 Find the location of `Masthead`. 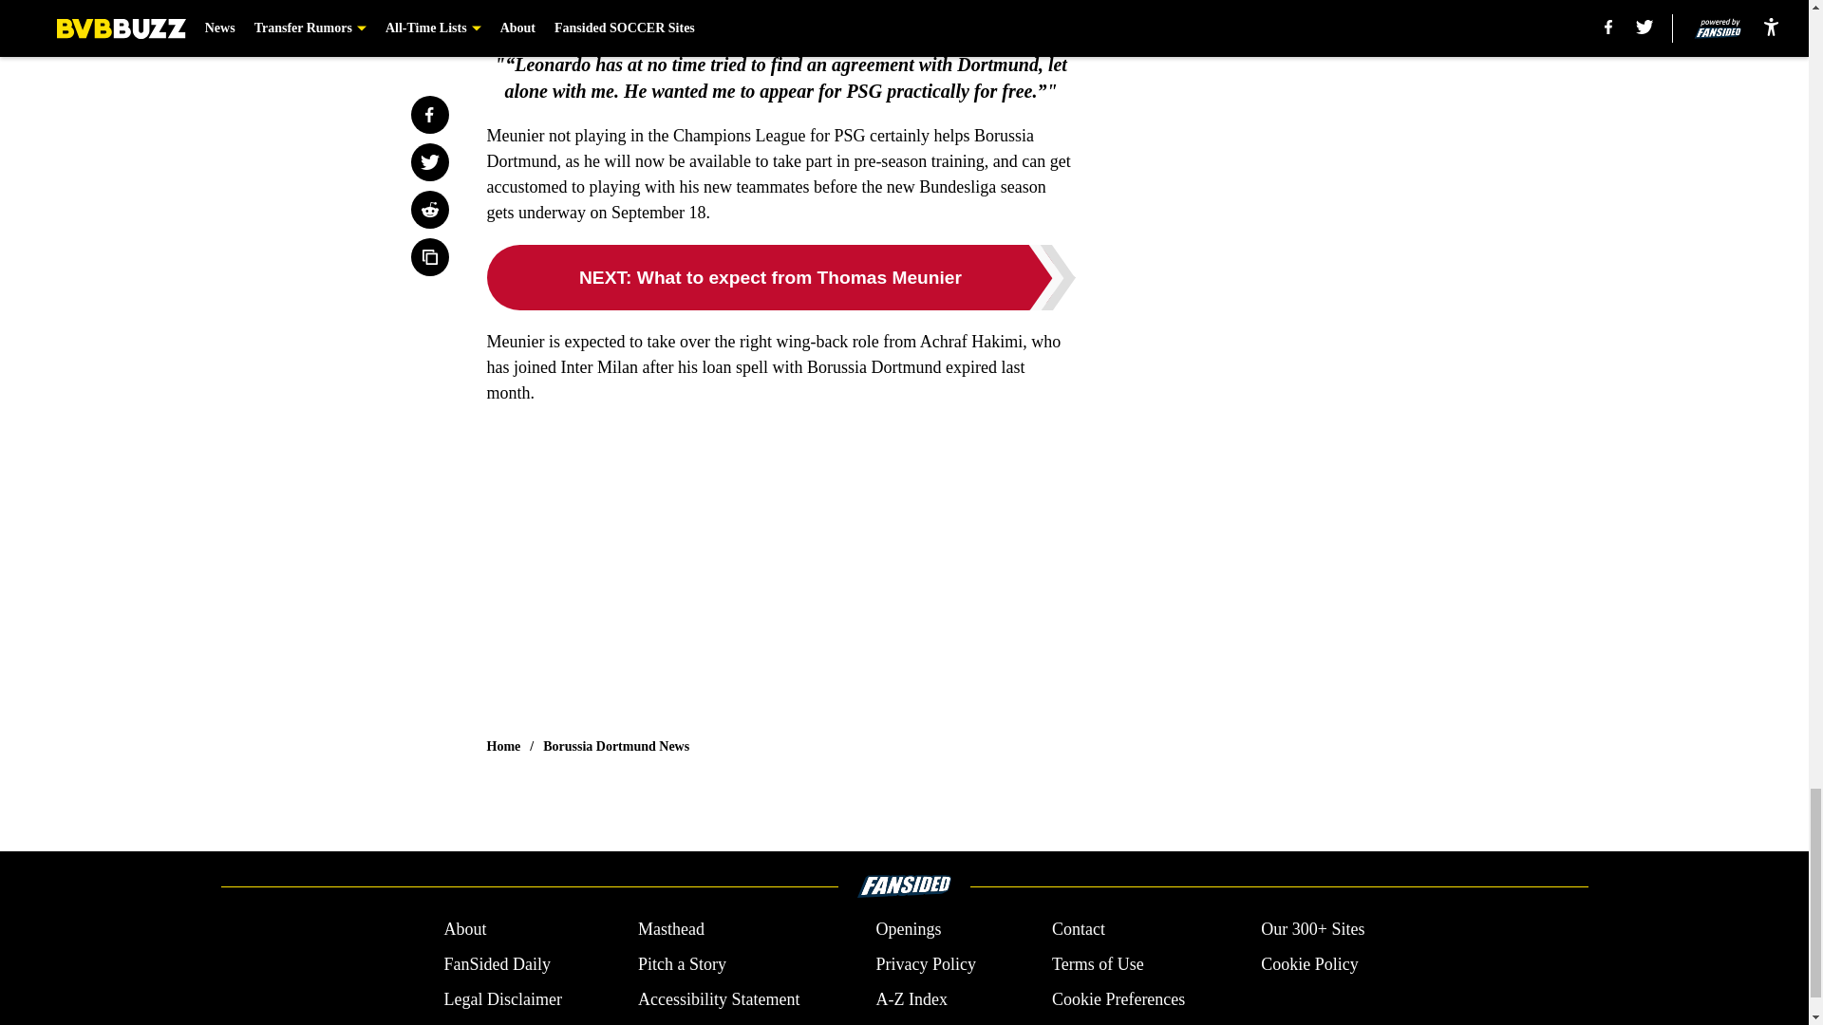

Masthead is located at coordinates (670, 928).